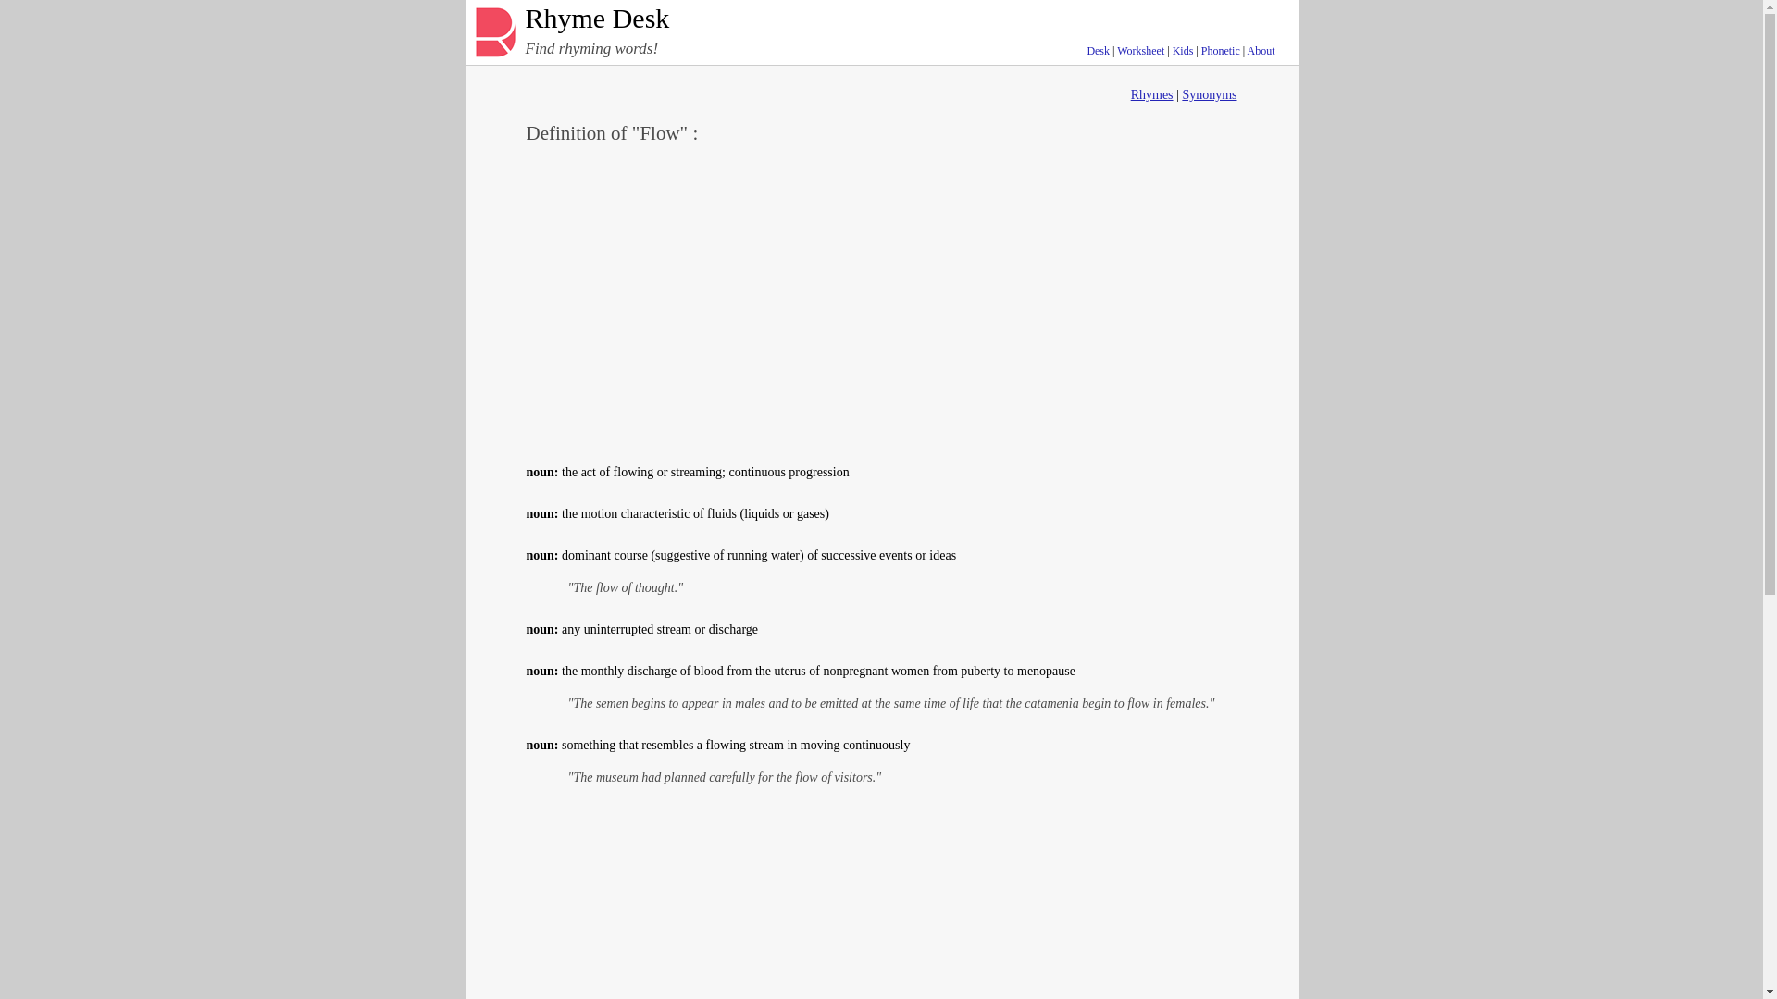 The image size is (1777, 999). I want to click on Phonetic, so click(1220, 50).